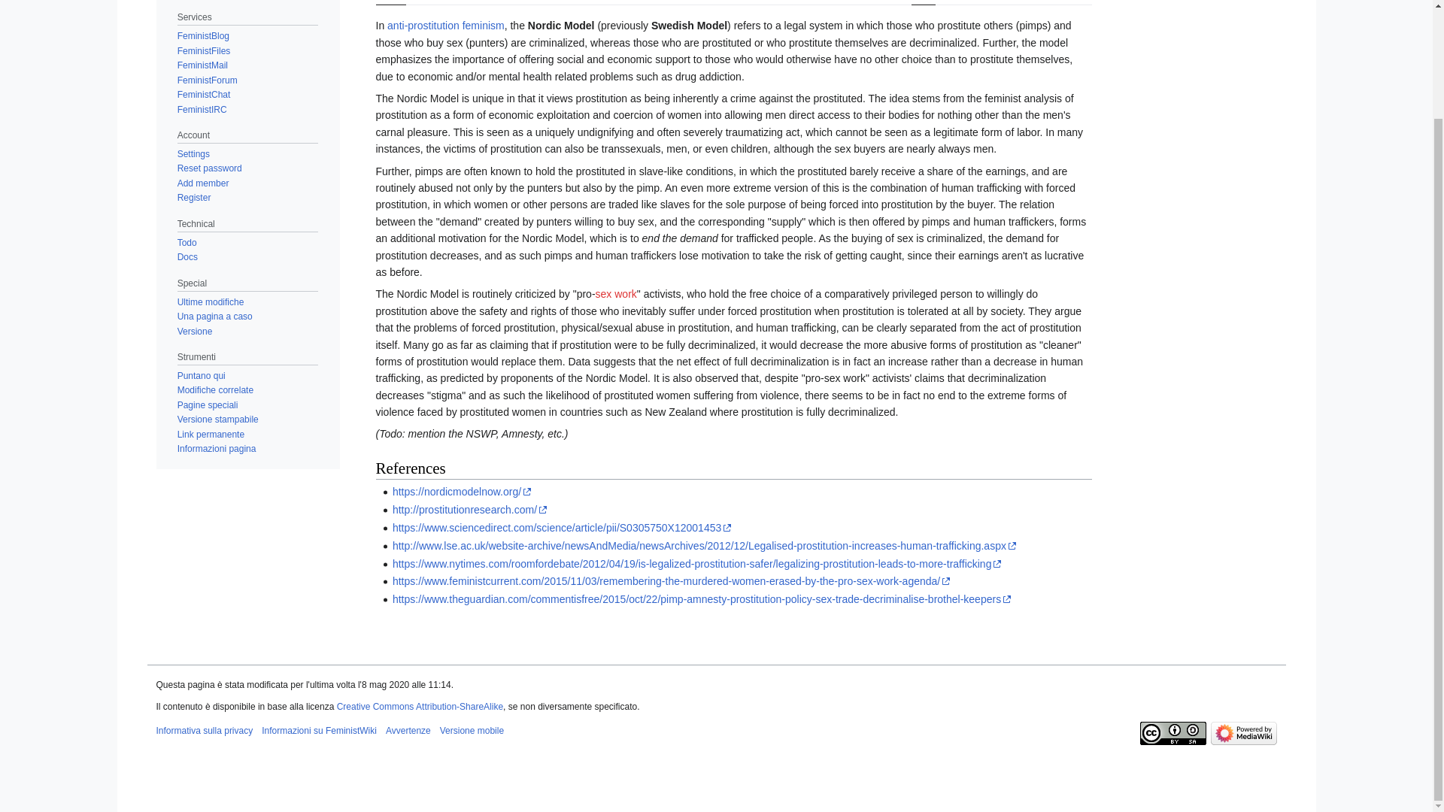  What do you see at coordinates (208, 80) in the screenshot?
I see `FeministForum` at bounding box center [208, 80].